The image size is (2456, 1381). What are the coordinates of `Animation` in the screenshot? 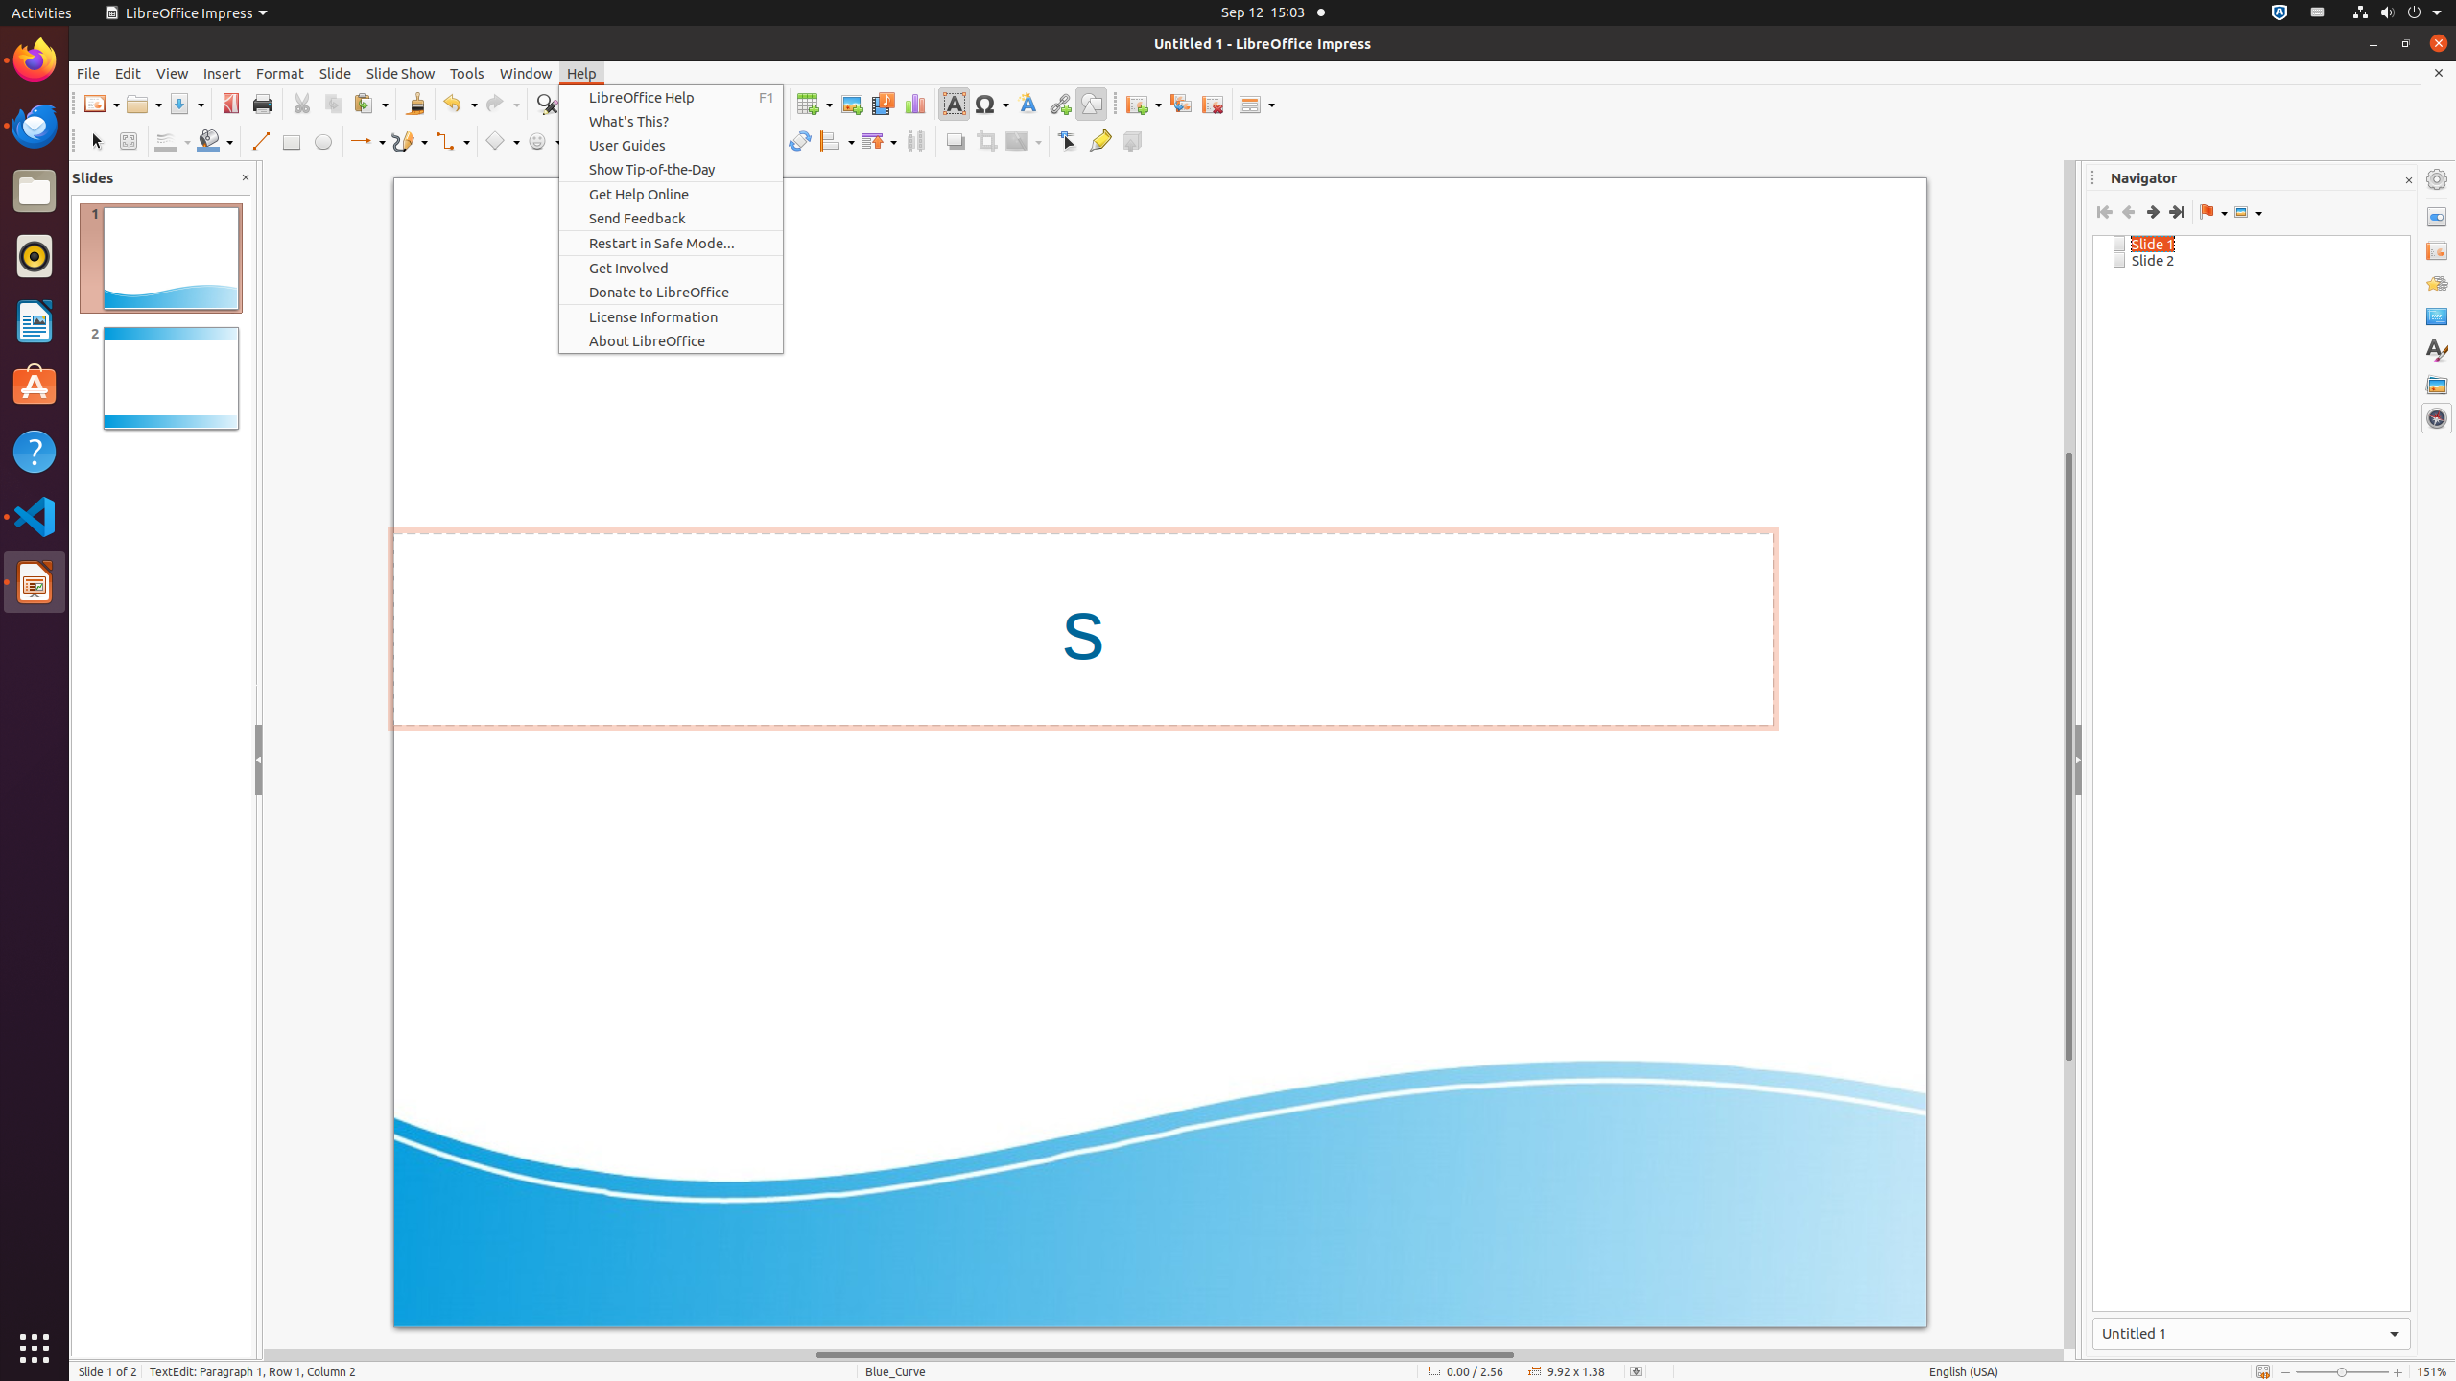 It's located at (2437, 284).